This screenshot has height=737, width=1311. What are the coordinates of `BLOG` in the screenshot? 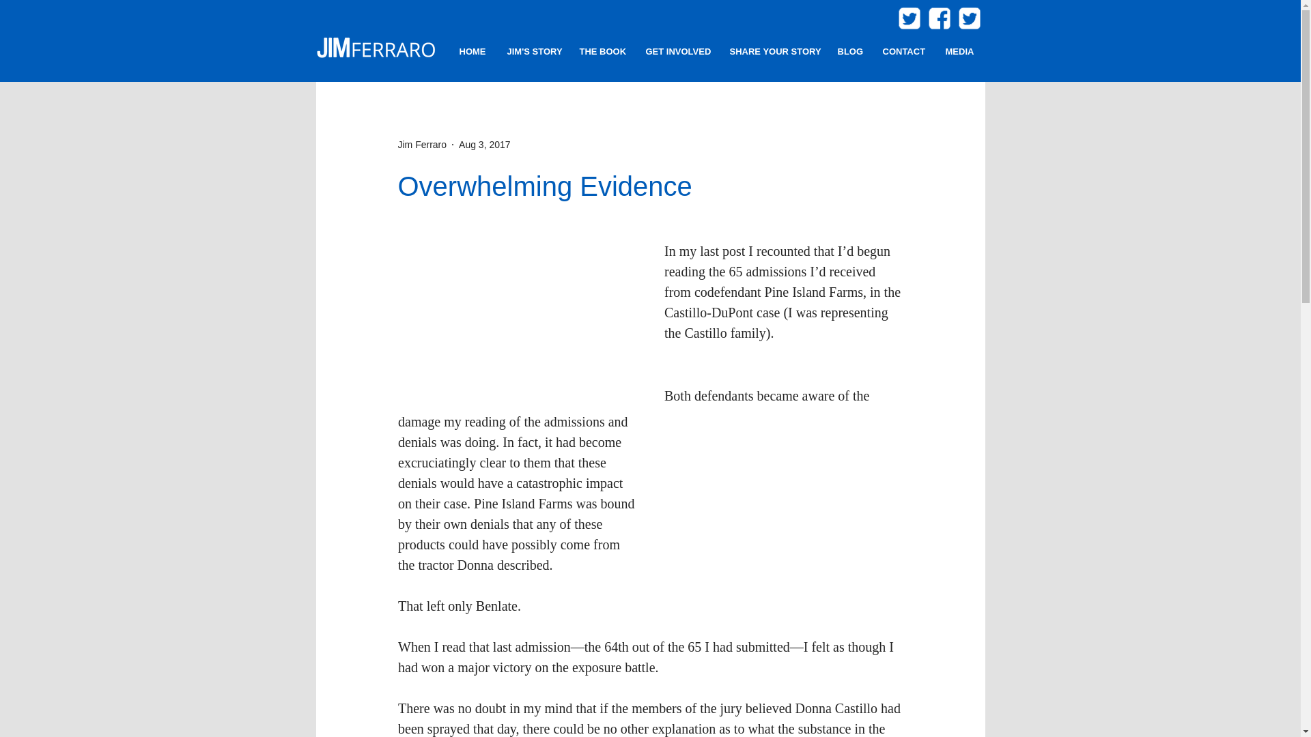 It's located at (848, 52).